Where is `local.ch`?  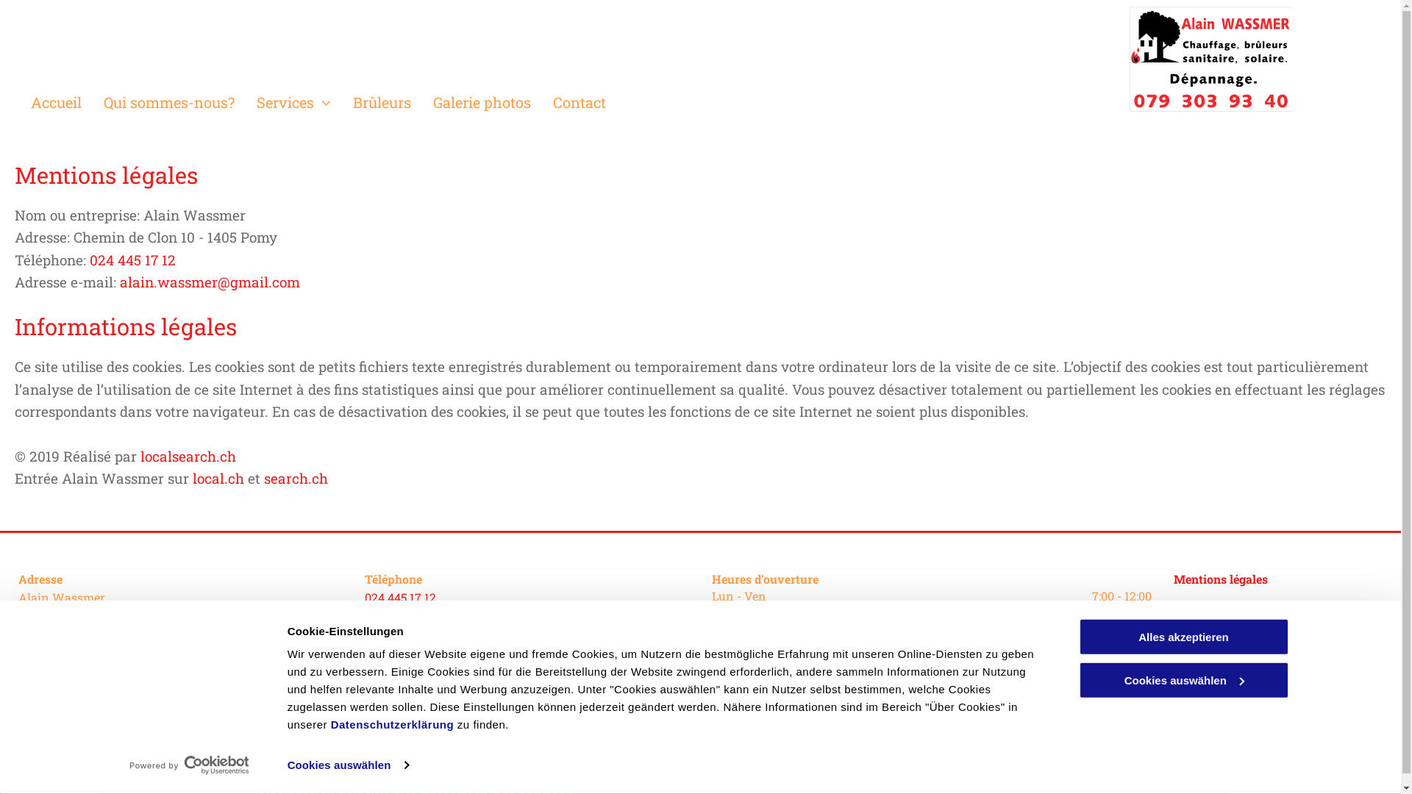
local.ch is located at coordinates (218, 478).